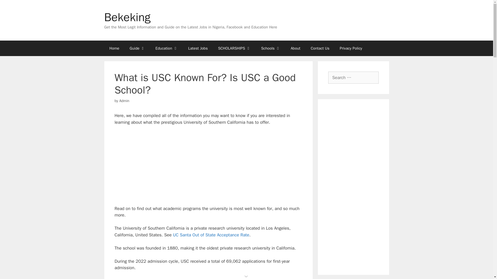 This screenshot has height=279, width=497. What do you see at coordinates (208, 168) in the screenshot?
I see `Advertisement` at bounding box center [208, 168].